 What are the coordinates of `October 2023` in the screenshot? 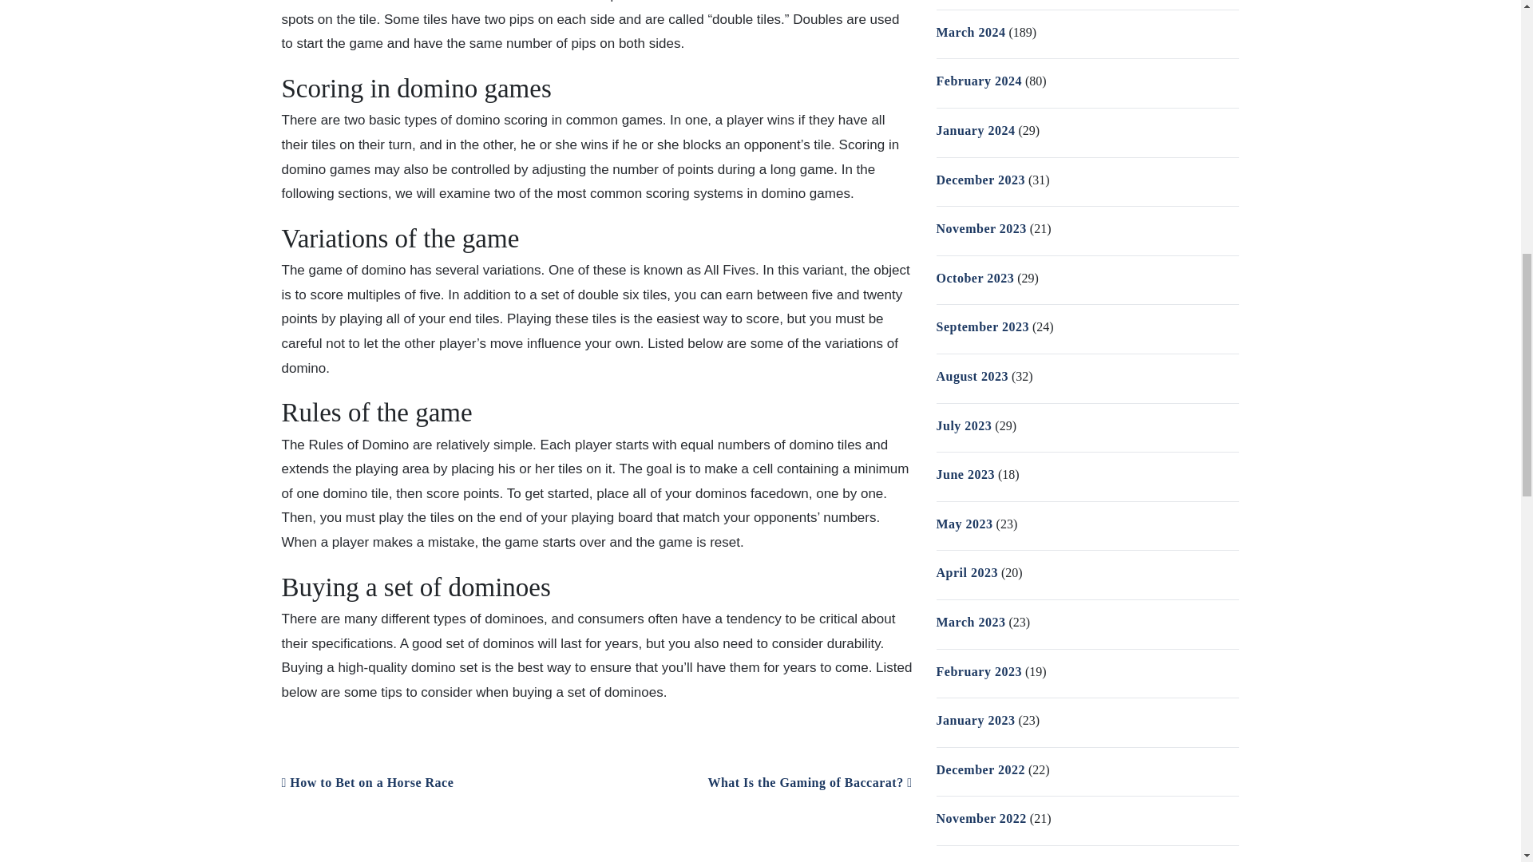 It's located at (974, 278).